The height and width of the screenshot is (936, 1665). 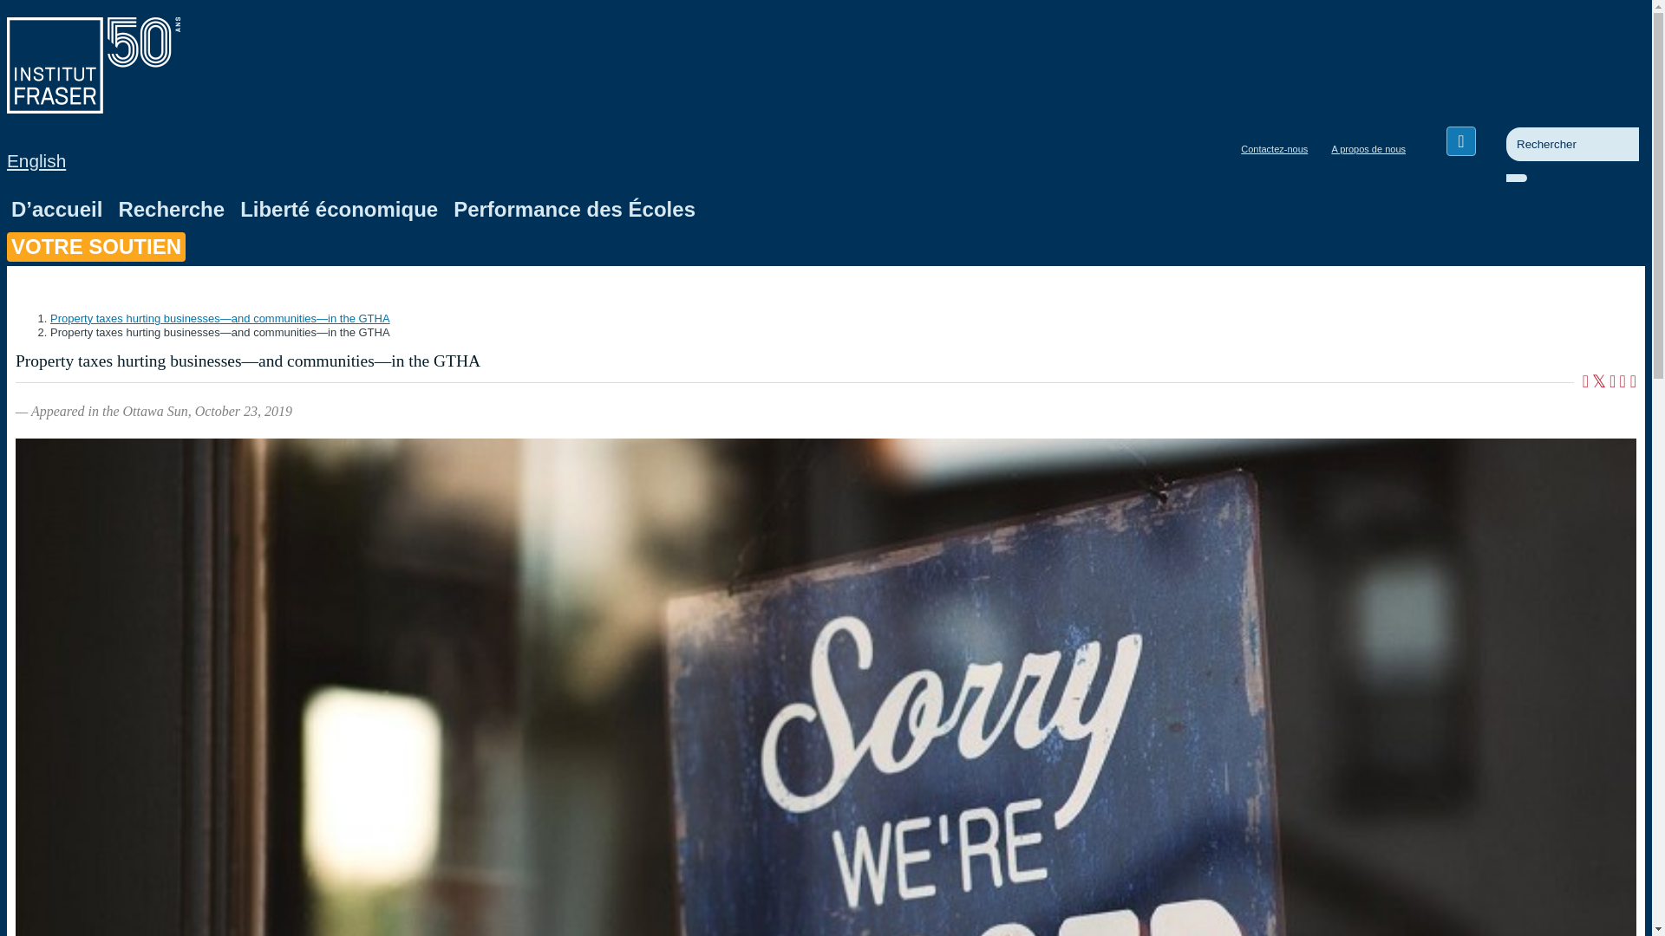 What do you see at coordinates (171, 210) in the screenshot?
I see `Recherche` at bounding box center [171, 210].